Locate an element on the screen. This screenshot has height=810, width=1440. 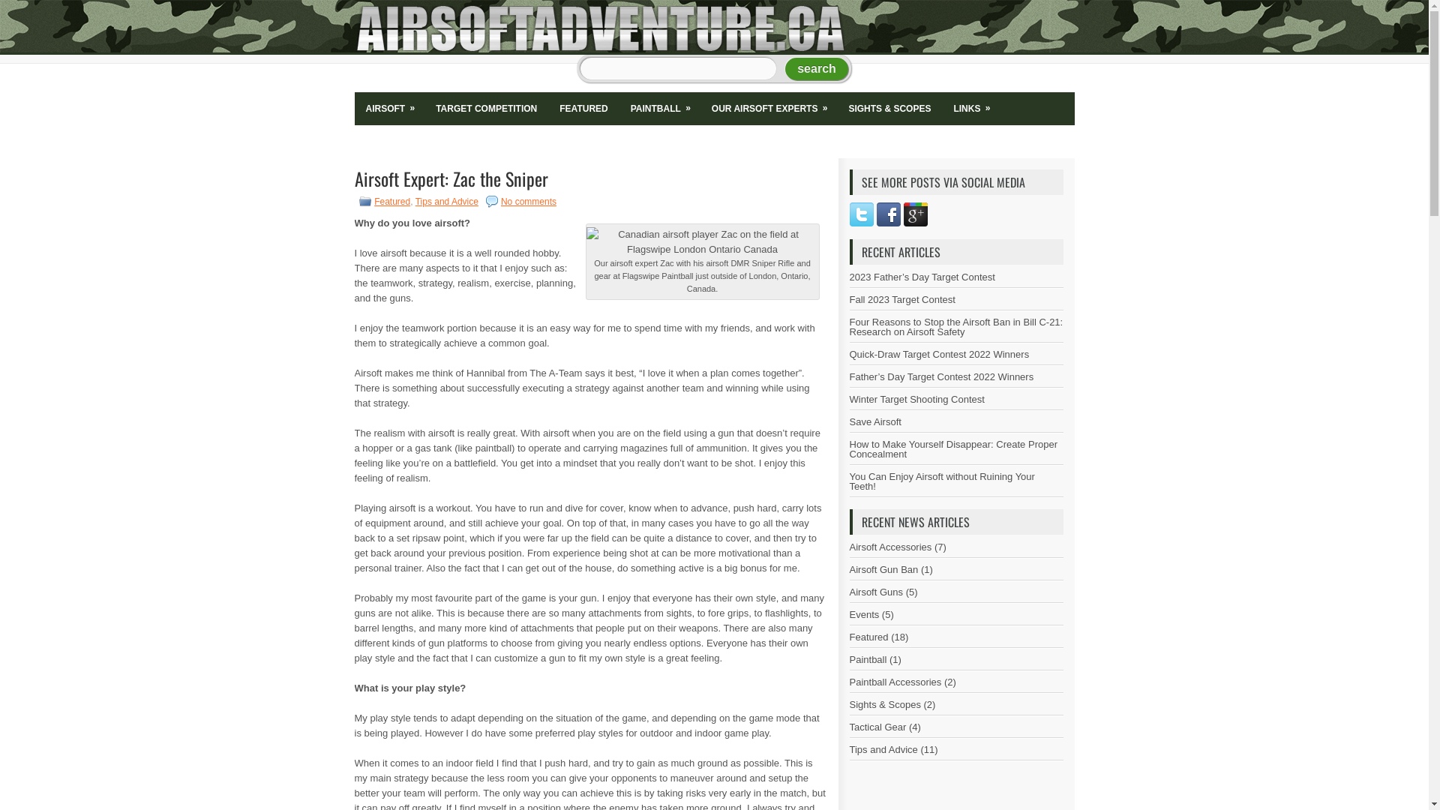
Featured is located at coordinates (868, 637).